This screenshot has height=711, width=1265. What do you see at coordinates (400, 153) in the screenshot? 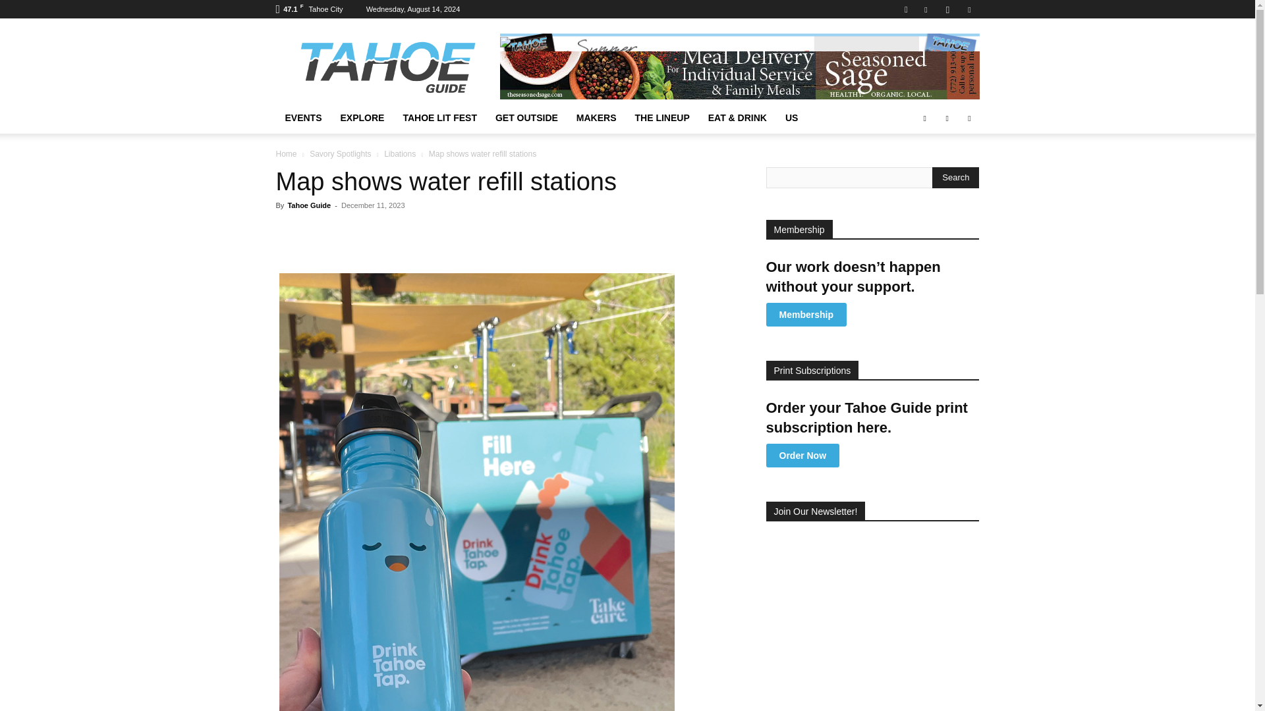
I see `View all posts in Libations` at bounding box center [400, 153].